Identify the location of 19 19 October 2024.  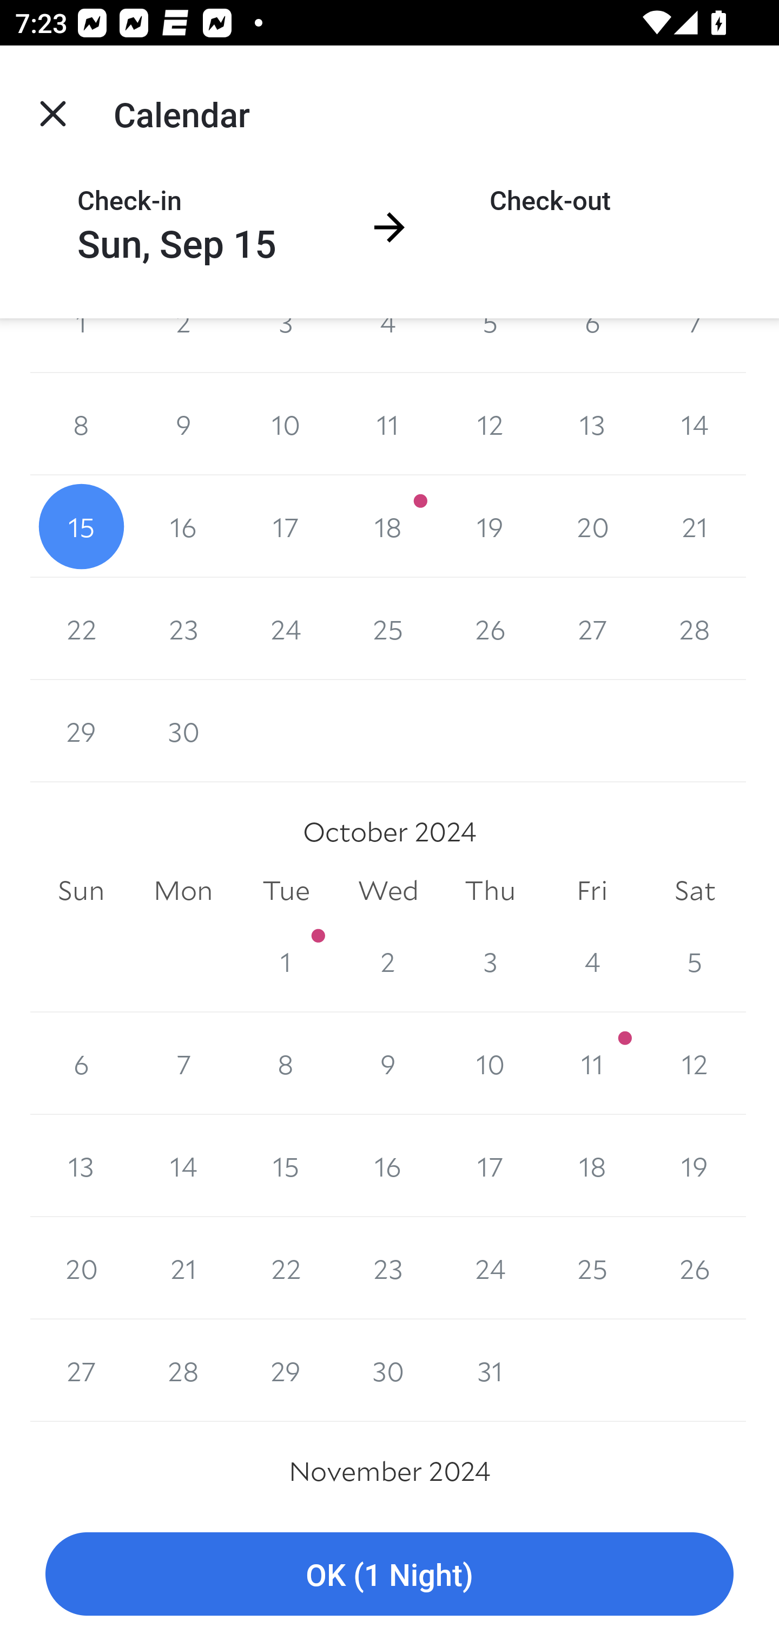
(695, 1165).